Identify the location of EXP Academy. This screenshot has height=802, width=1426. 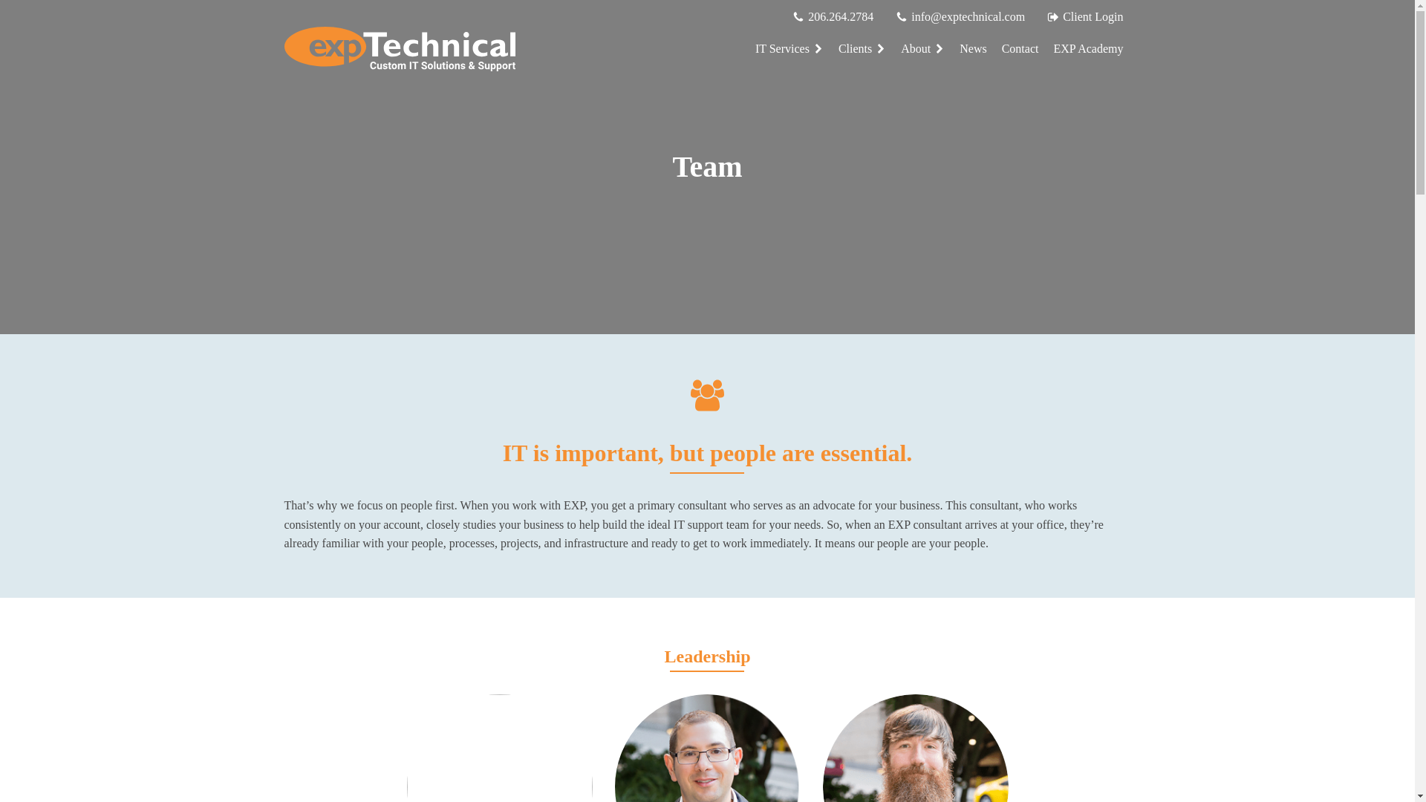
(1087, 49).